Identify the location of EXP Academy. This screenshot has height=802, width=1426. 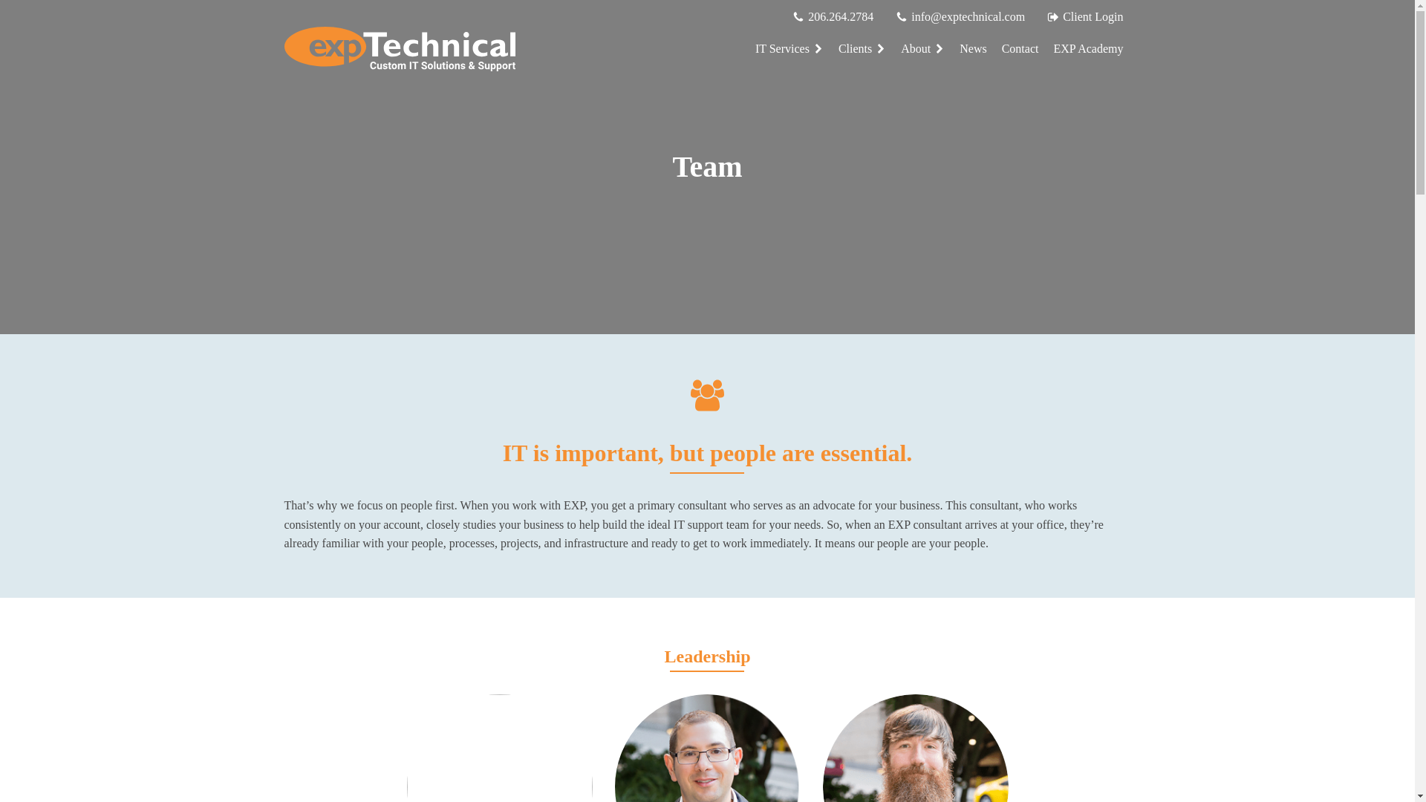
(1087, 49).